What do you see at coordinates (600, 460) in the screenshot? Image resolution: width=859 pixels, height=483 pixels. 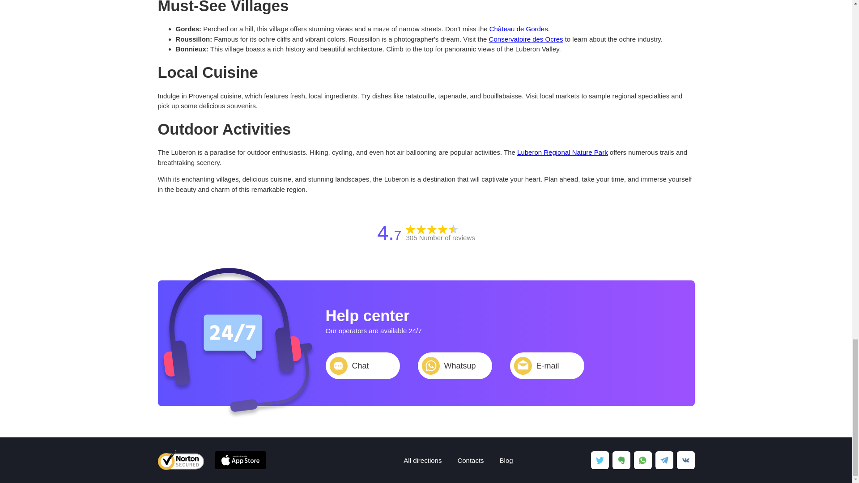 I see `Twitter` at bounding box center [600, 460].